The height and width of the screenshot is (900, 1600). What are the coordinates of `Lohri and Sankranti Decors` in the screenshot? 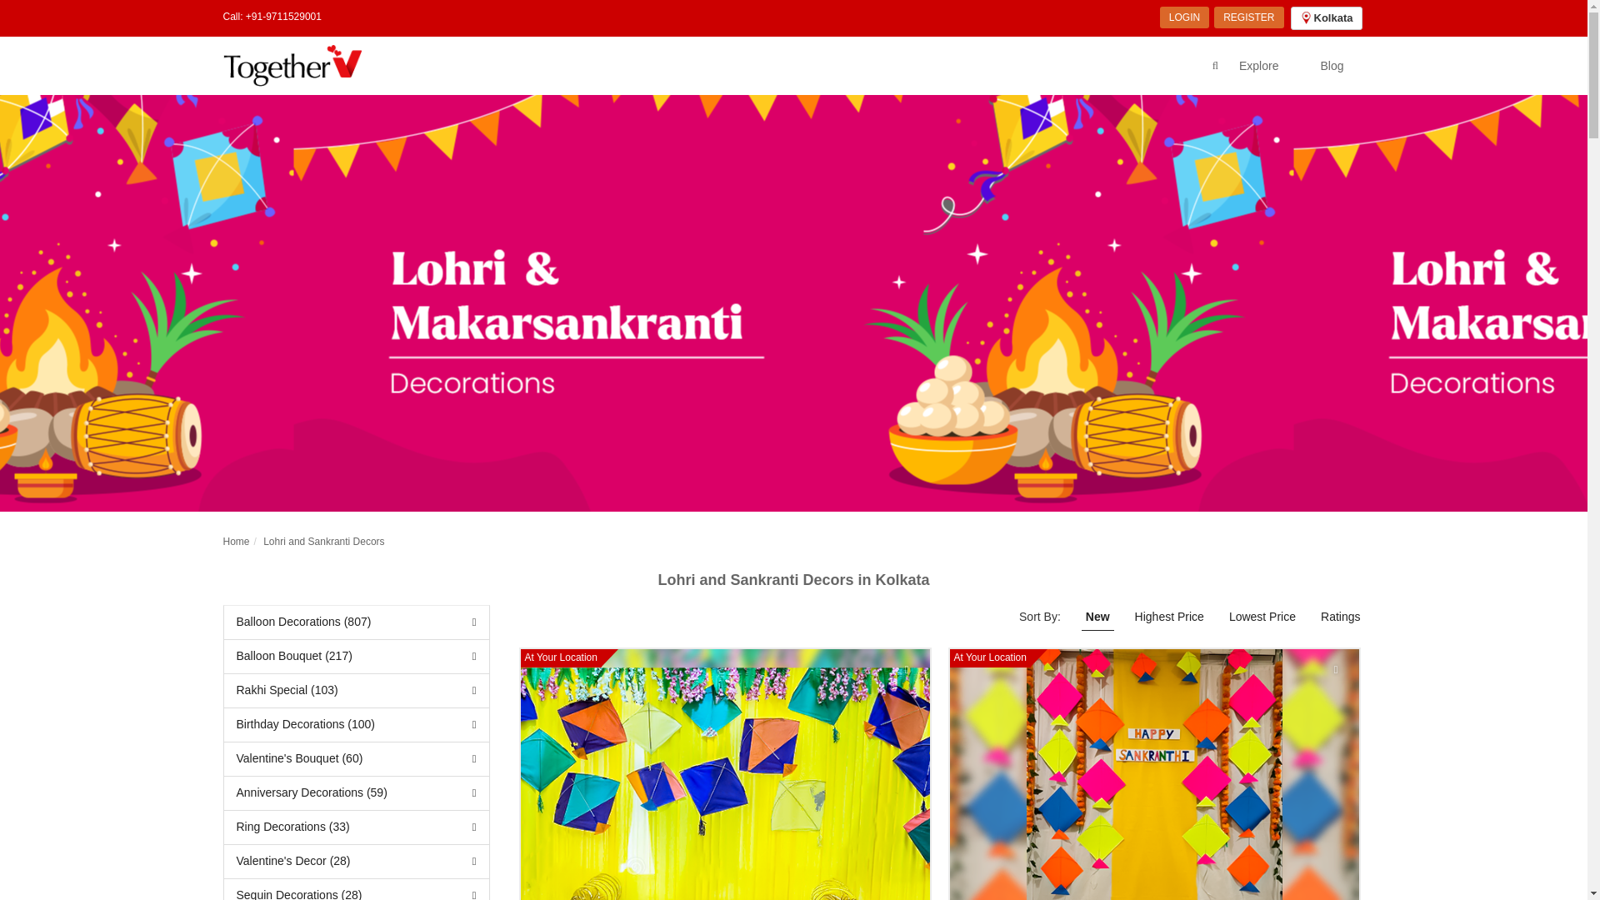 It's located at (323, 540).